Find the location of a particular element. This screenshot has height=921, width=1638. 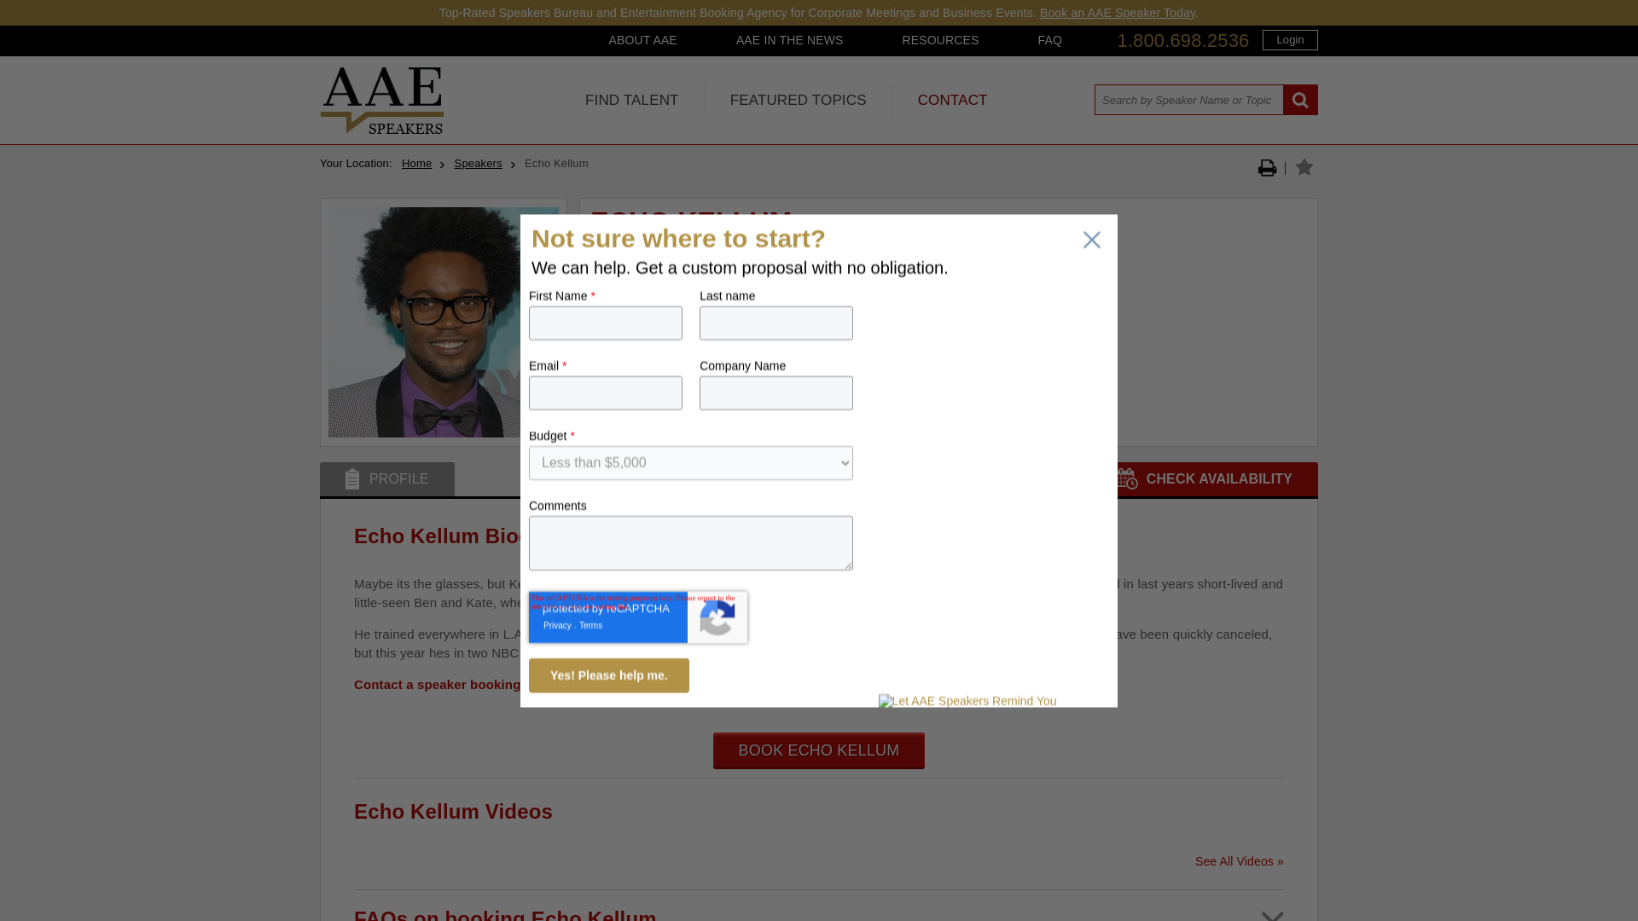

AAE IN THE NEWS is located at coordinates (790, 39).